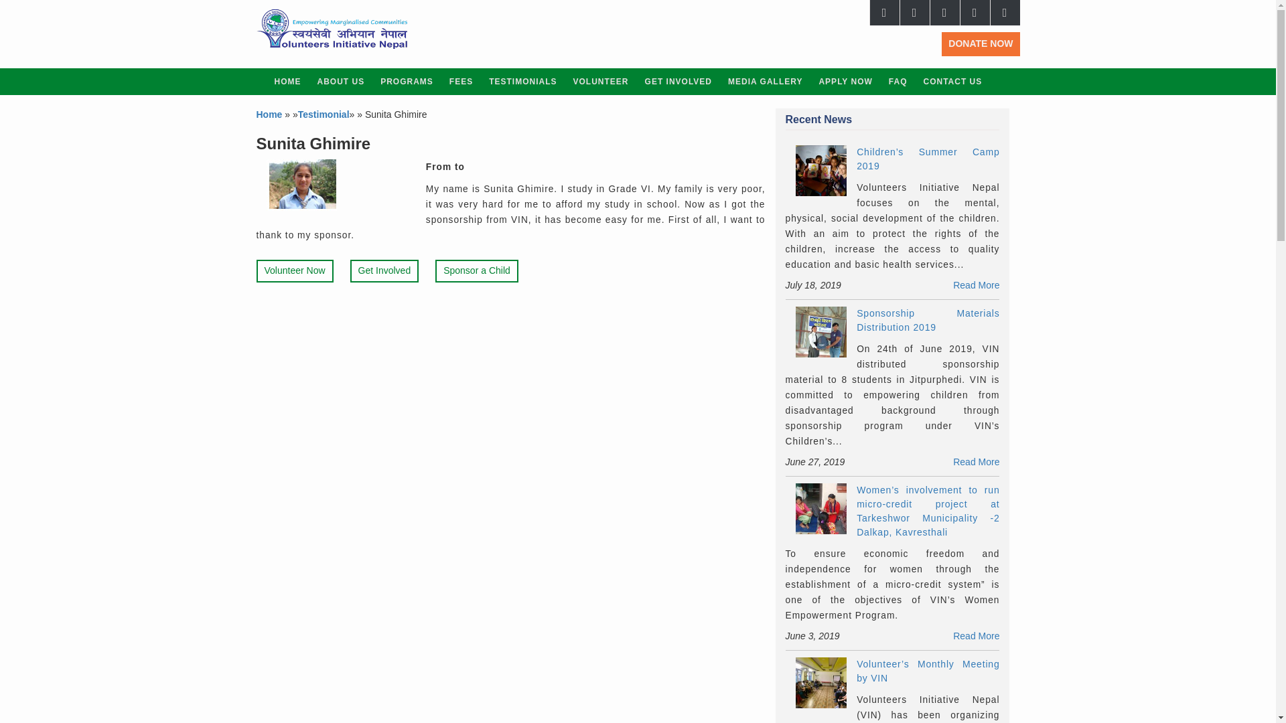  I want to click on Home, so click(270, 114).